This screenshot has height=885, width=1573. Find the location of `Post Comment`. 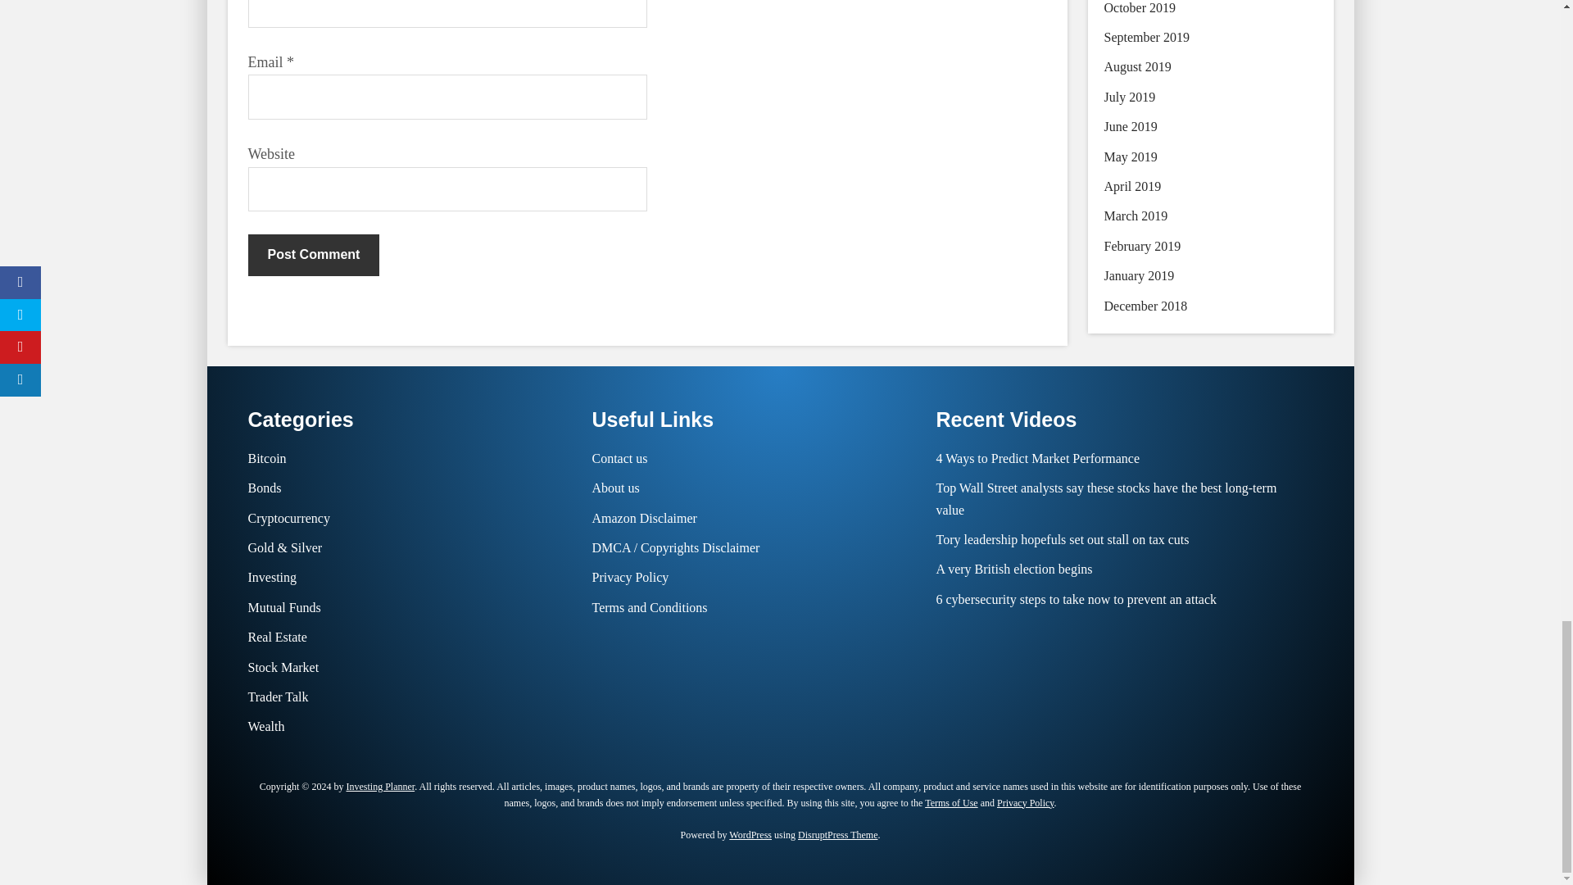

Post Comment is located at coordinates (313, 254).